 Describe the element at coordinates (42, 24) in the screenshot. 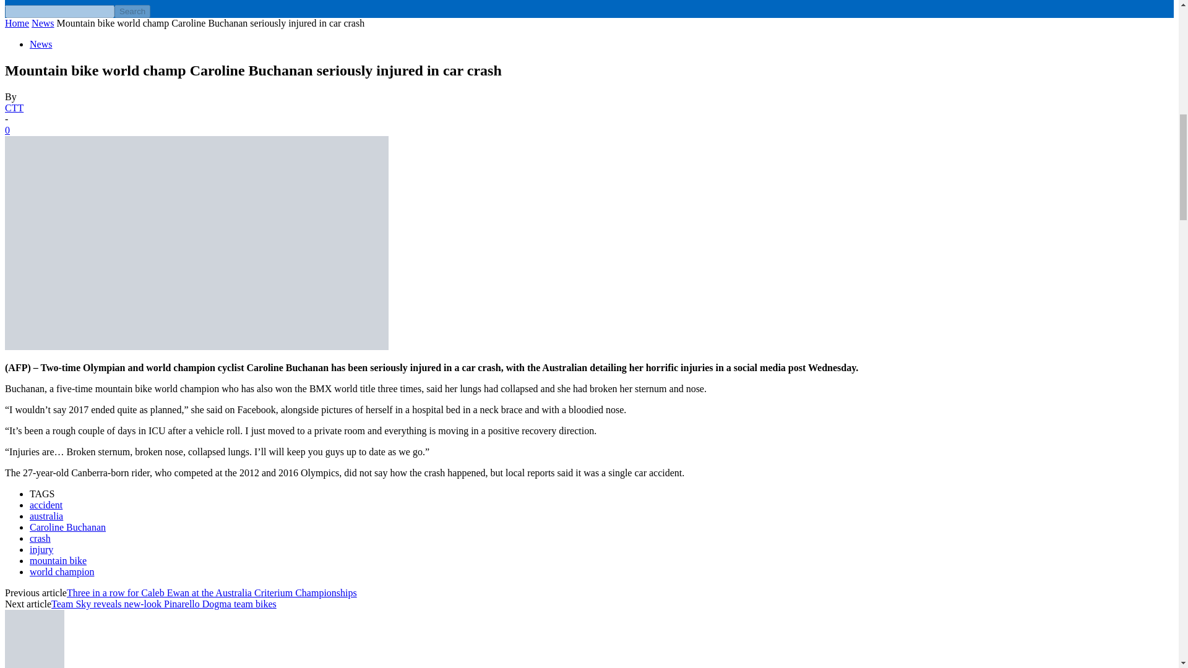

I see `View all posts in News` at that location.